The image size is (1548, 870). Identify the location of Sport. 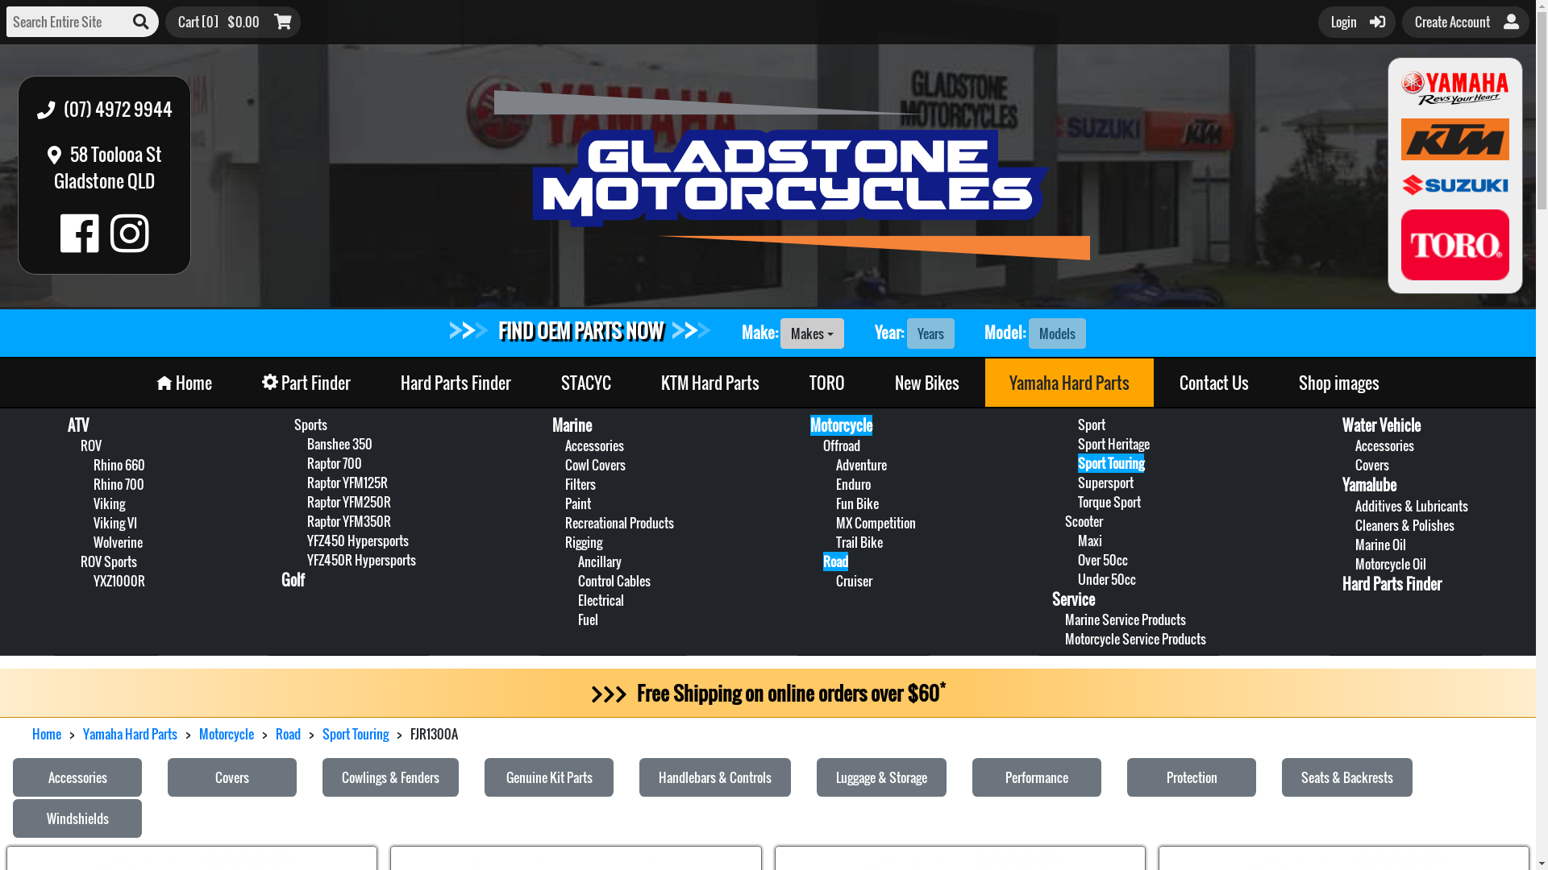
(1092, 425).